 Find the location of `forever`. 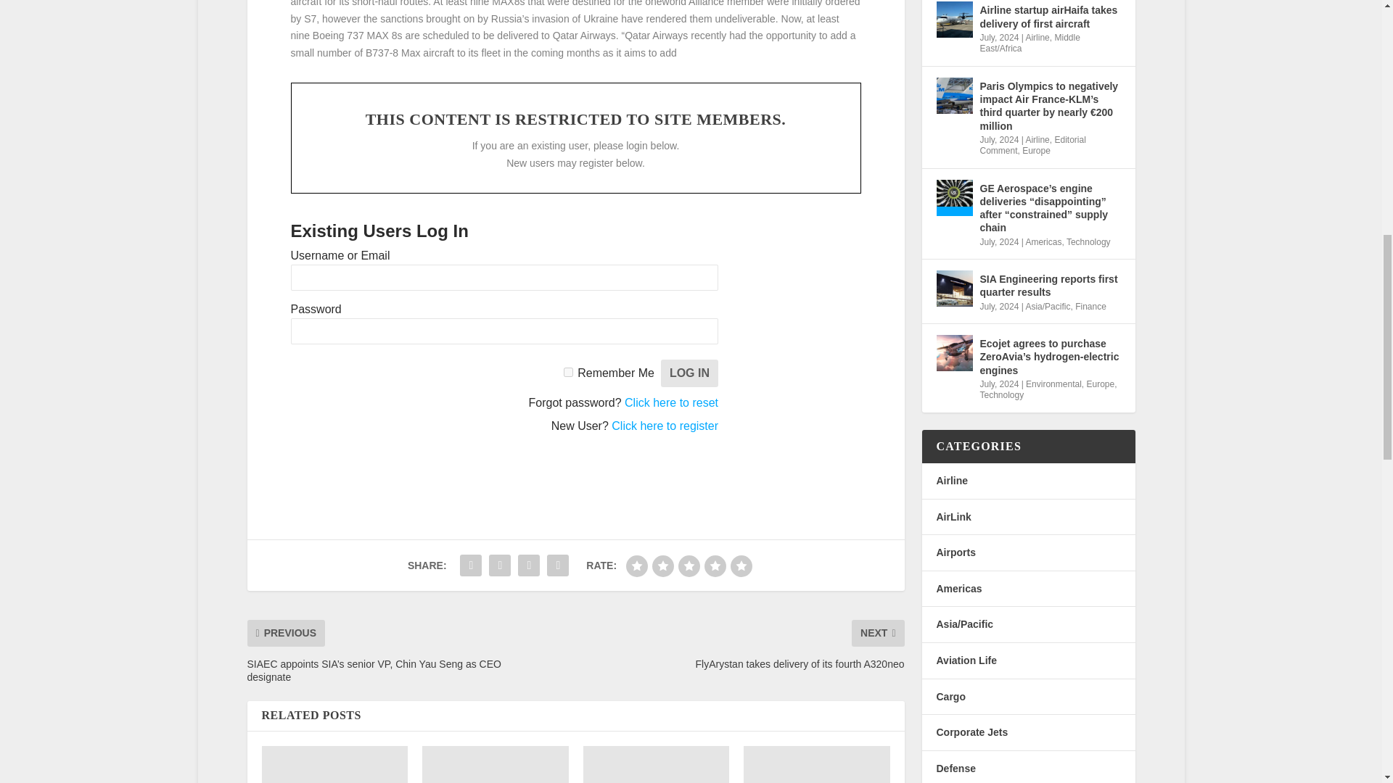

forever is located at coordinates (568, 371).